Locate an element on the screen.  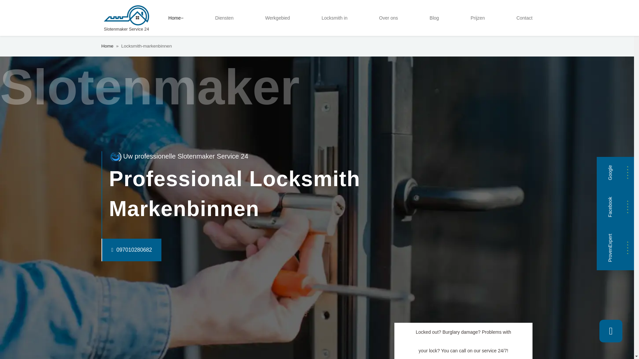
Slotenmaker Service 24 is located at coordinates (126, 18).